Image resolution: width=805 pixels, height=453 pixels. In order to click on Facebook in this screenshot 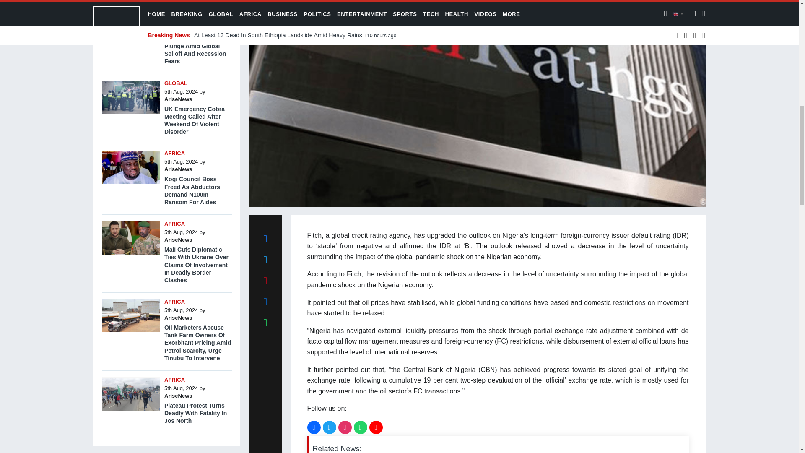, I will do `click(314, 427)`.